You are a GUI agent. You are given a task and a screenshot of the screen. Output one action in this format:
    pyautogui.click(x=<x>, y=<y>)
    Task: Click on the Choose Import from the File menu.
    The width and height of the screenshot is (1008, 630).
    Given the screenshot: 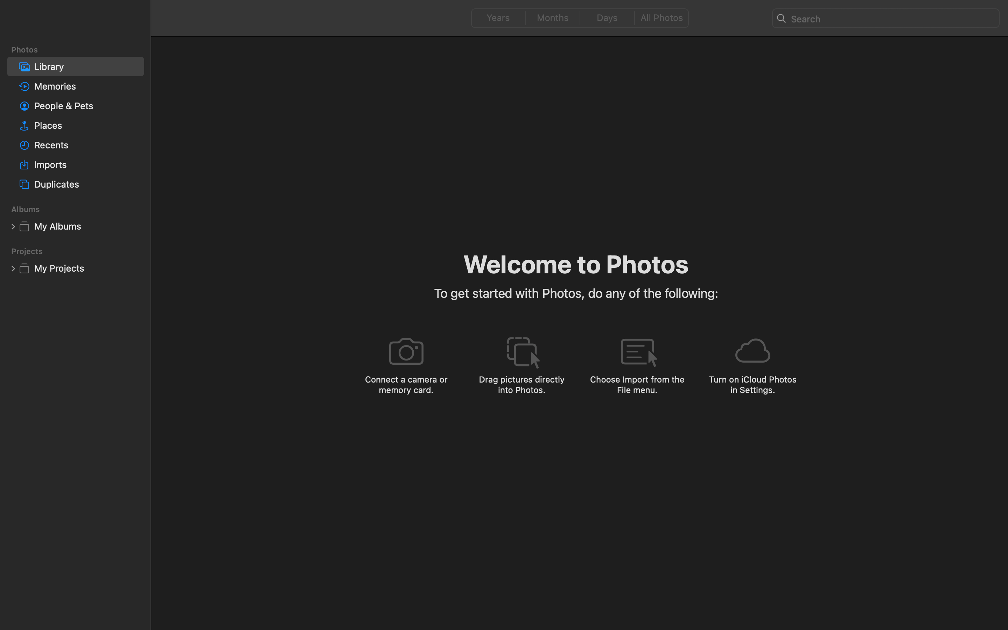 What is the action you would take?
    pyautogui.click(x=637, y=384)
    